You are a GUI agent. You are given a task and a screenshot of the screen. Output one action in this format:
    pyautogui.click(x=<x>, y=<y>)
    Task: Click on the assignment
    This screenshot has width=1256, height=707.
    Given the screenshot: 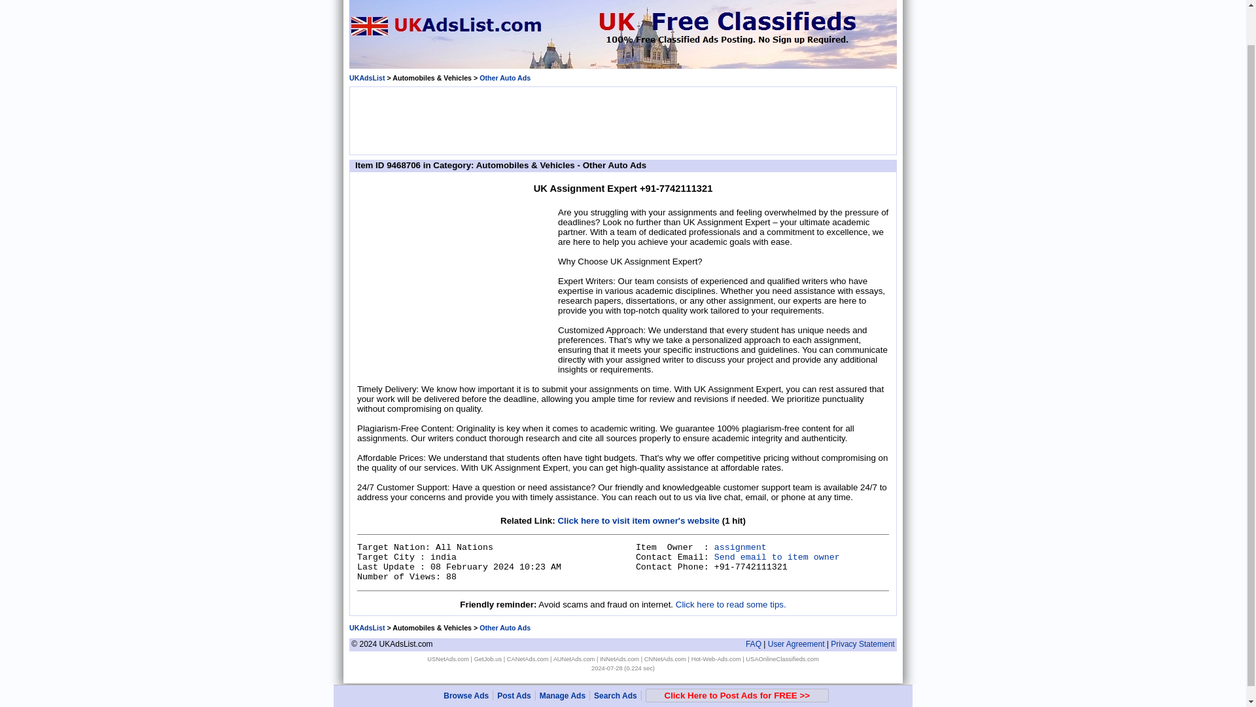 What is the action you would take?
    pyautogui.click(x=741, y=547)
    